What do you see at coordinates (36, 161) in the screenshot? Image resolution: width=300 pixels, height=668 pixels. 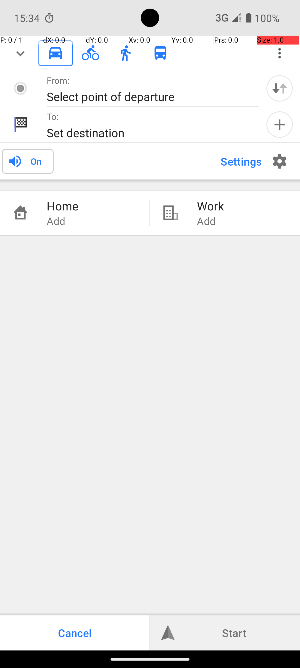 I see `On` at bounding box center [36, 161].